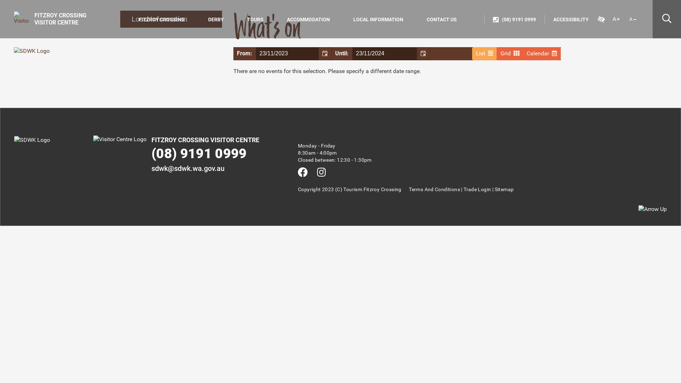 This screenshot has height=383, width=681. I want to click on List, so click(485, 54).